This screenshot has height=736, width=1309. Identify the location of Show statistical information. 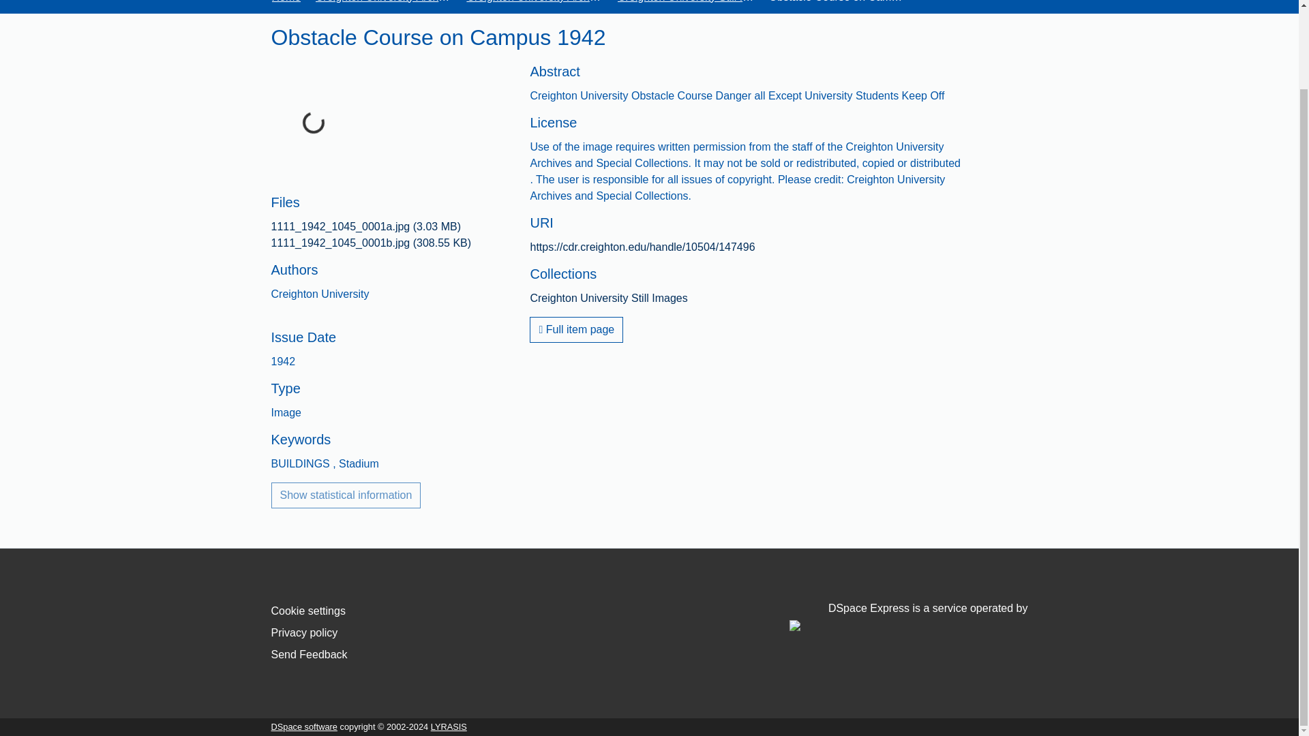
(346, 495).